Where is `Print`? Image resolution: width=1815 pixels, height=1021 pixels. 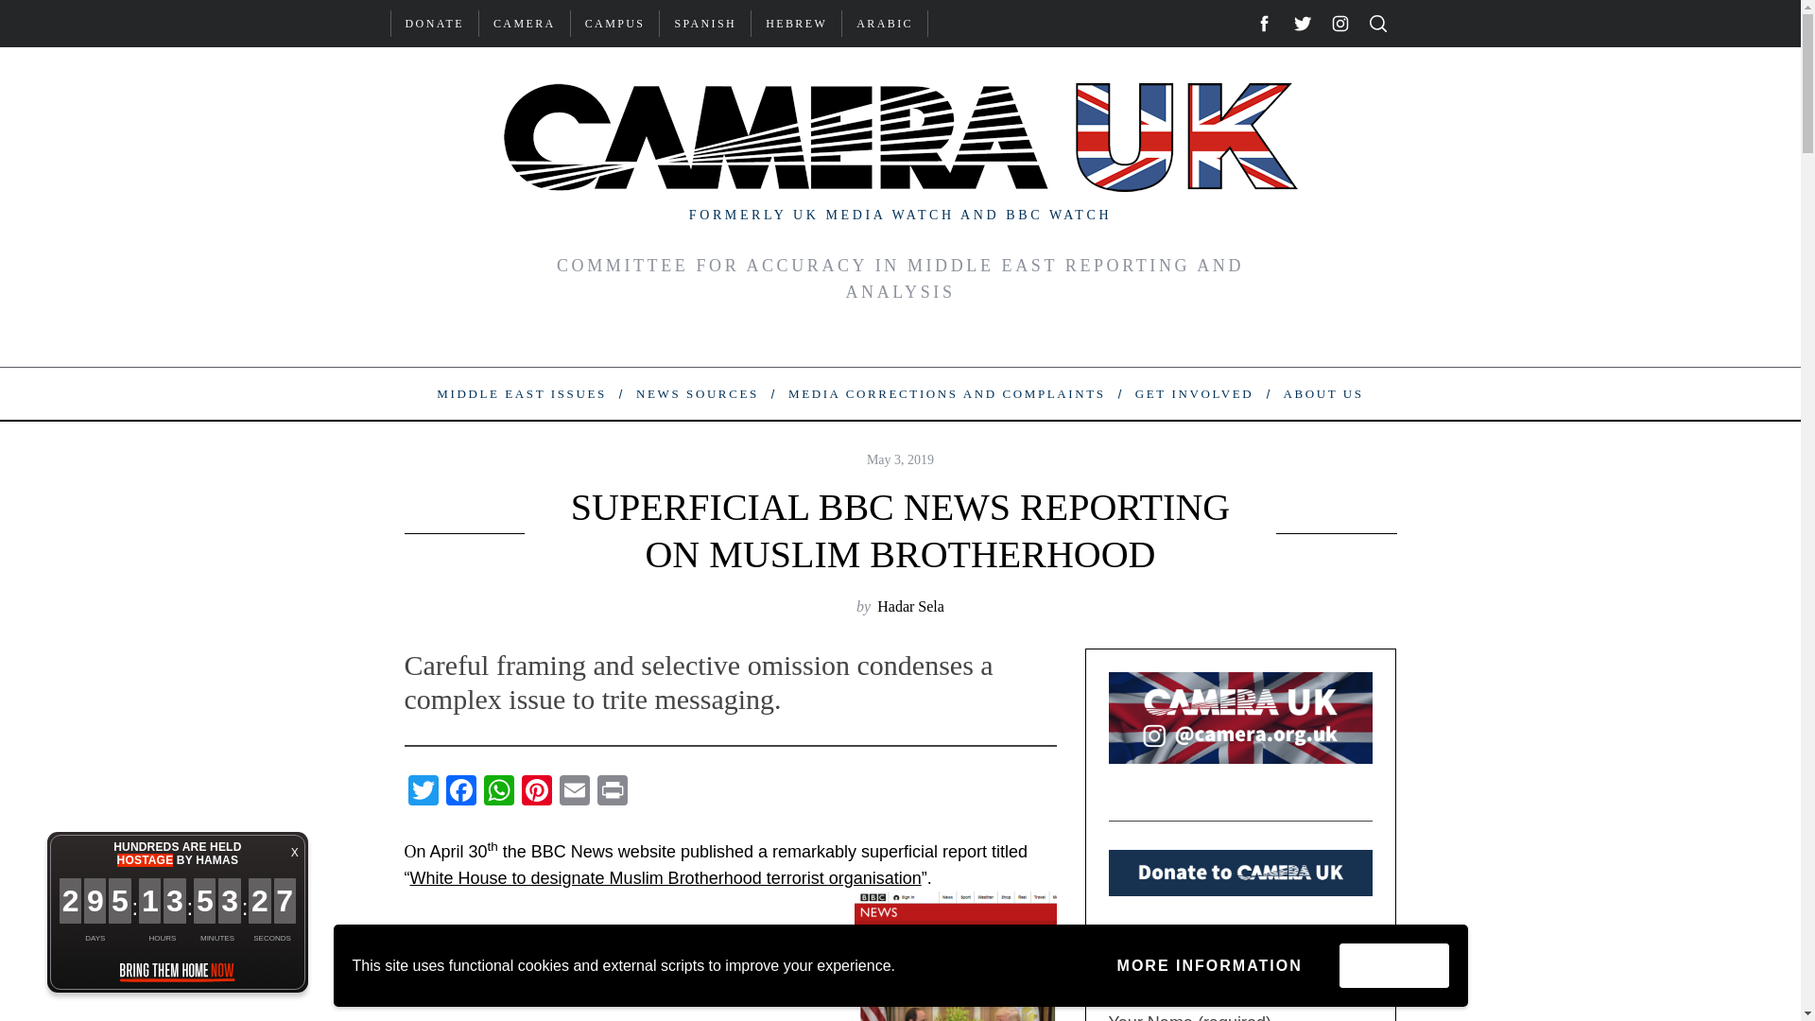 Print is located at coordinates (613, 792).